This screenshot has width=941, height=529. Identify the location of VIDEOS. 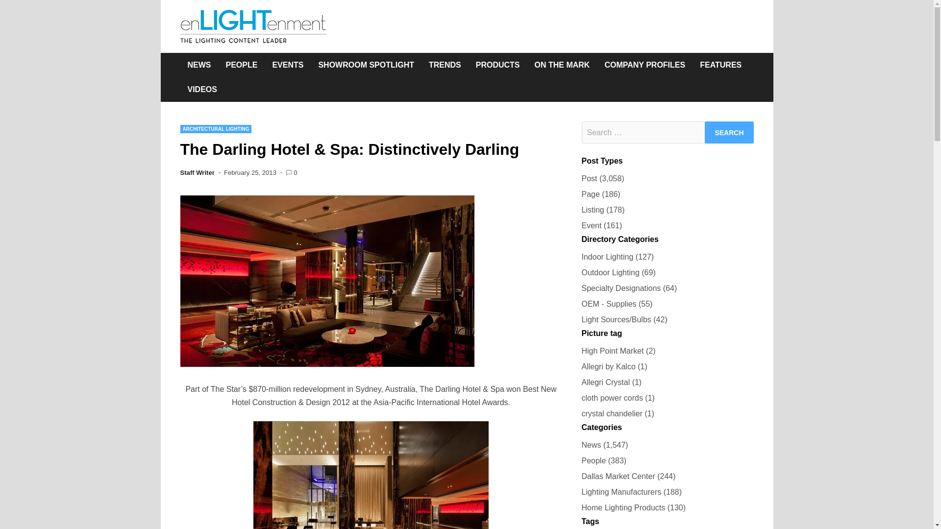
(202, 89).